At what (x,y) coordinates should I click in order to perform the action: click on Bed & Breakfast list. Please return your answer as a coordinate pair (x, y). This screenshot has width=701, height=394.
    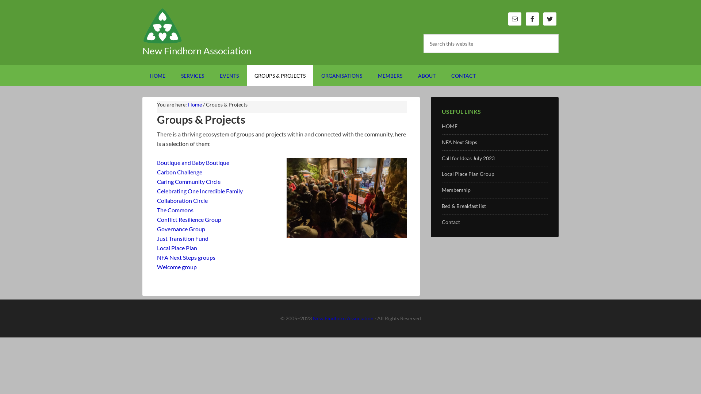
    Looking at the image, I should click on (464, 206).